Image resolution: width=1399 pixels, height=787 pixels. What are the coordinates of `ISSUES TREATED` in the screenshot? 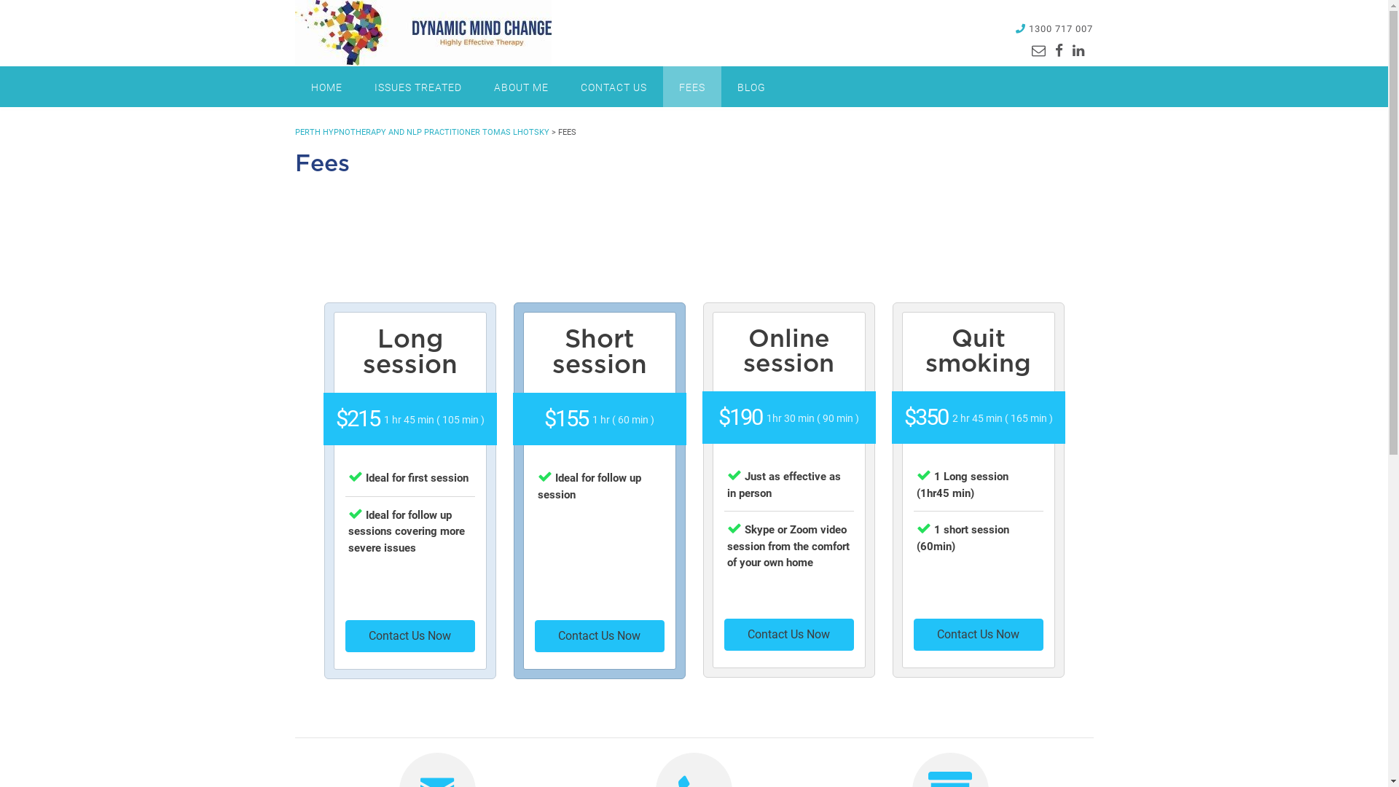 It's located at (418, 87).